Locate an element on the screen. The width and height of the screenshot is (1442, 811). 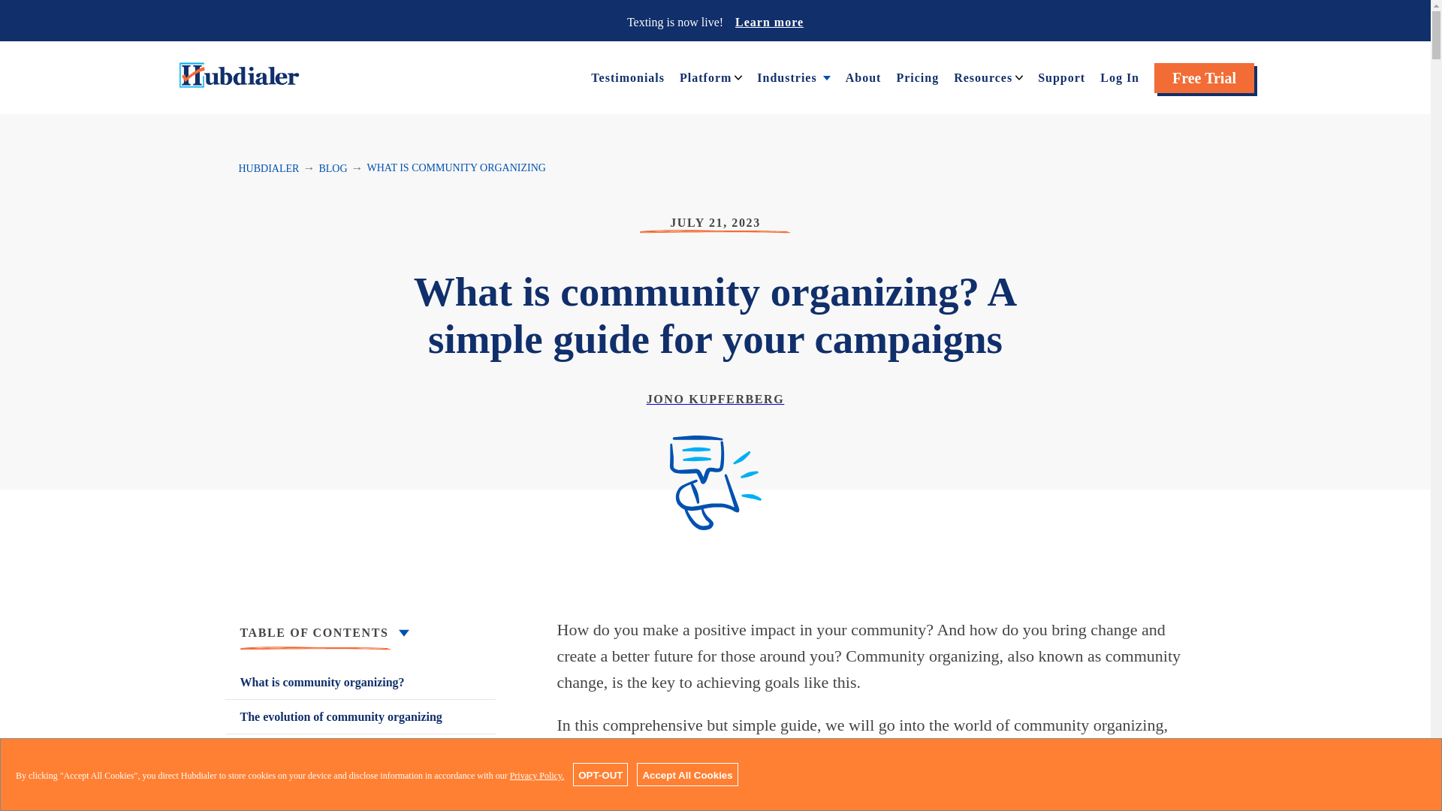
Privacy Policy. is located at coordinates (538, 776).